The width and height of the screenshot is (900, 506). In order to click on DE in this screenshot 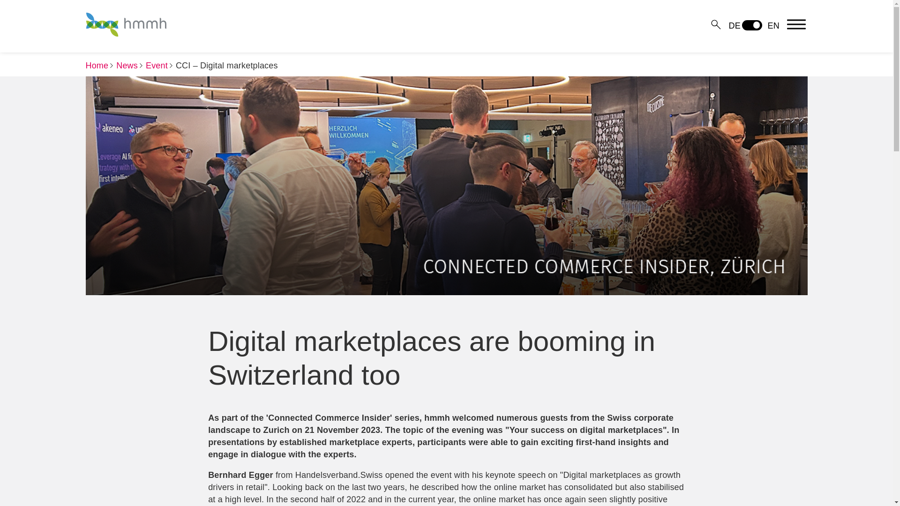, I will do `click(741, 25)`.